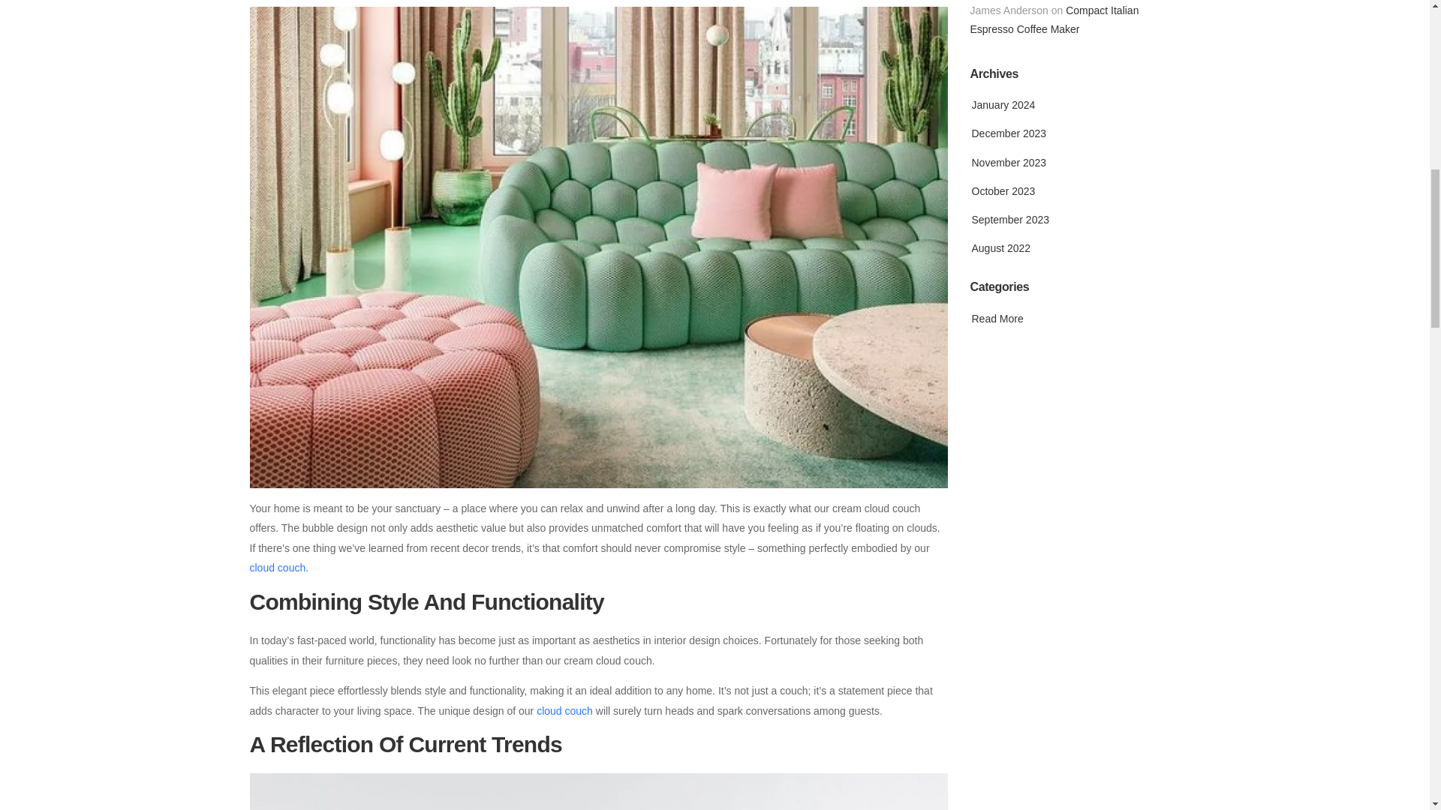  Describe the element at coordinates (1002, 191) in the screenshot. I see `October 2023` at that location.